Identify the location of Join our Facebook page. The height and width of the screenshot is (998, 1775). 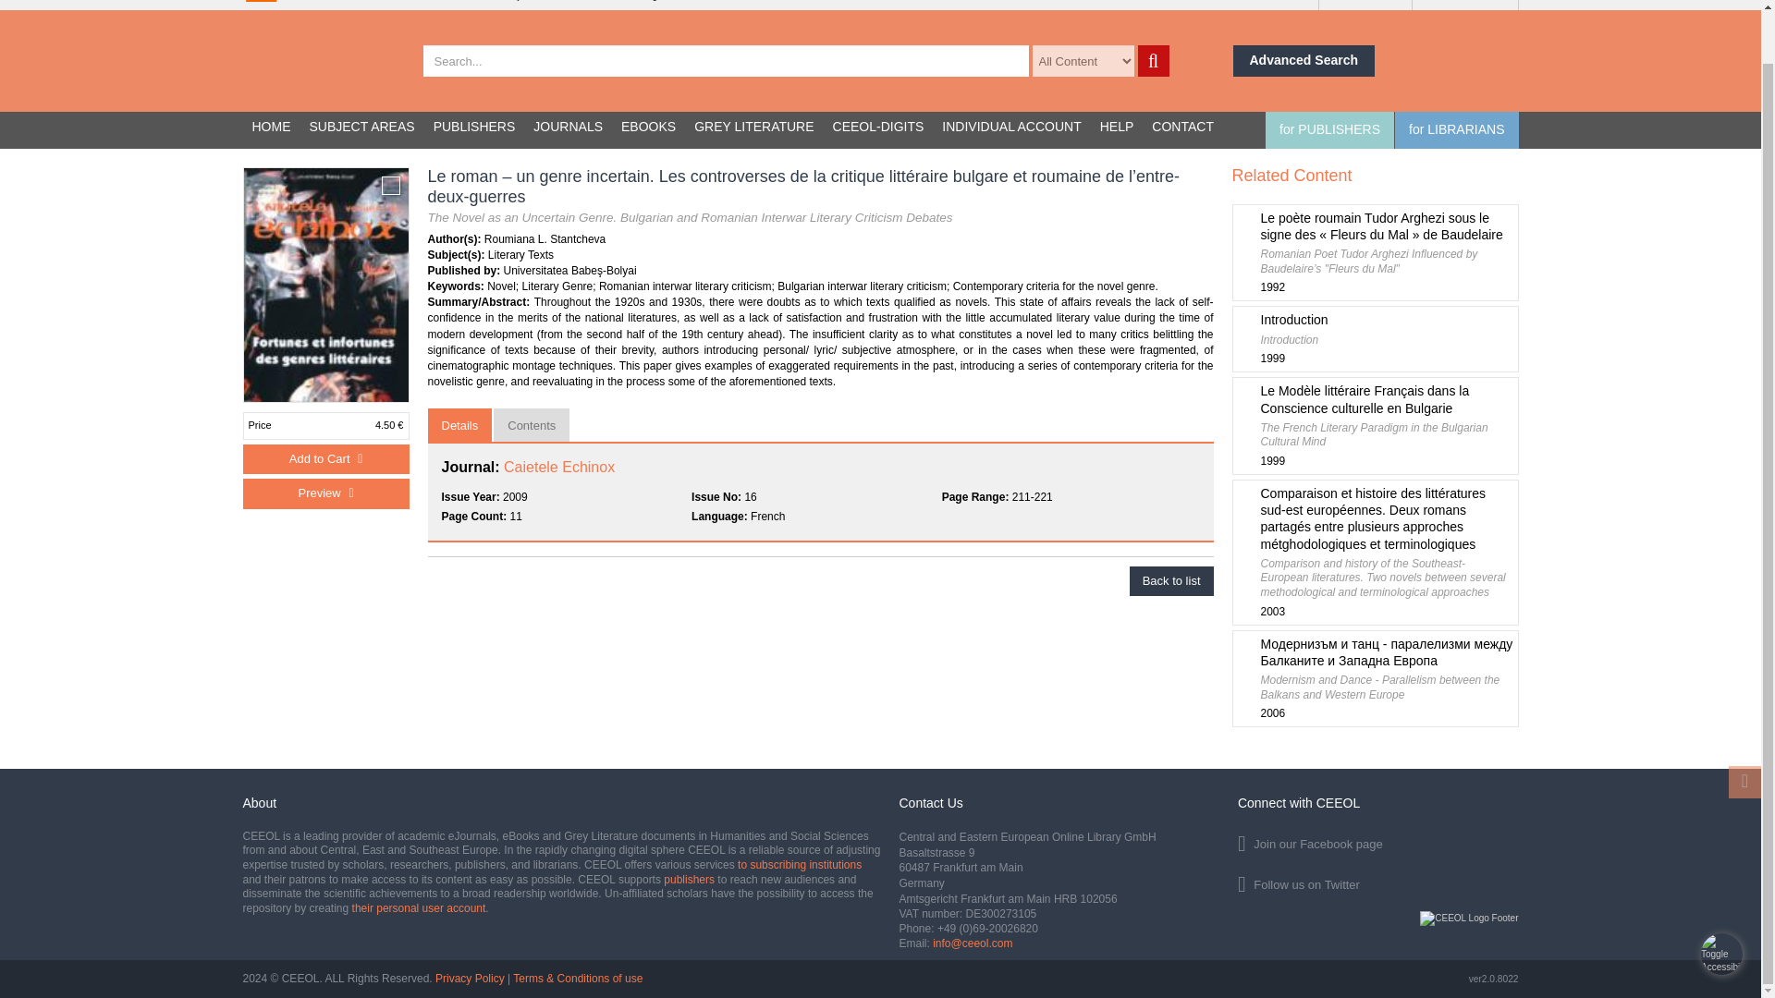
(1464, 5).